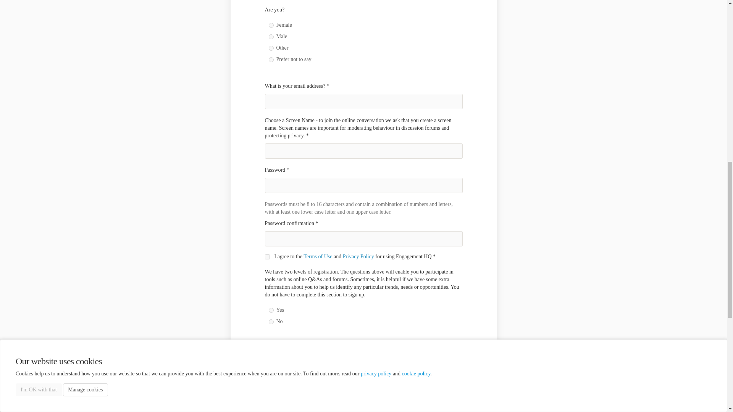 The height and width of the screenshot is (412, 733). I want to click on Privacy Policy, so click(358, 256).